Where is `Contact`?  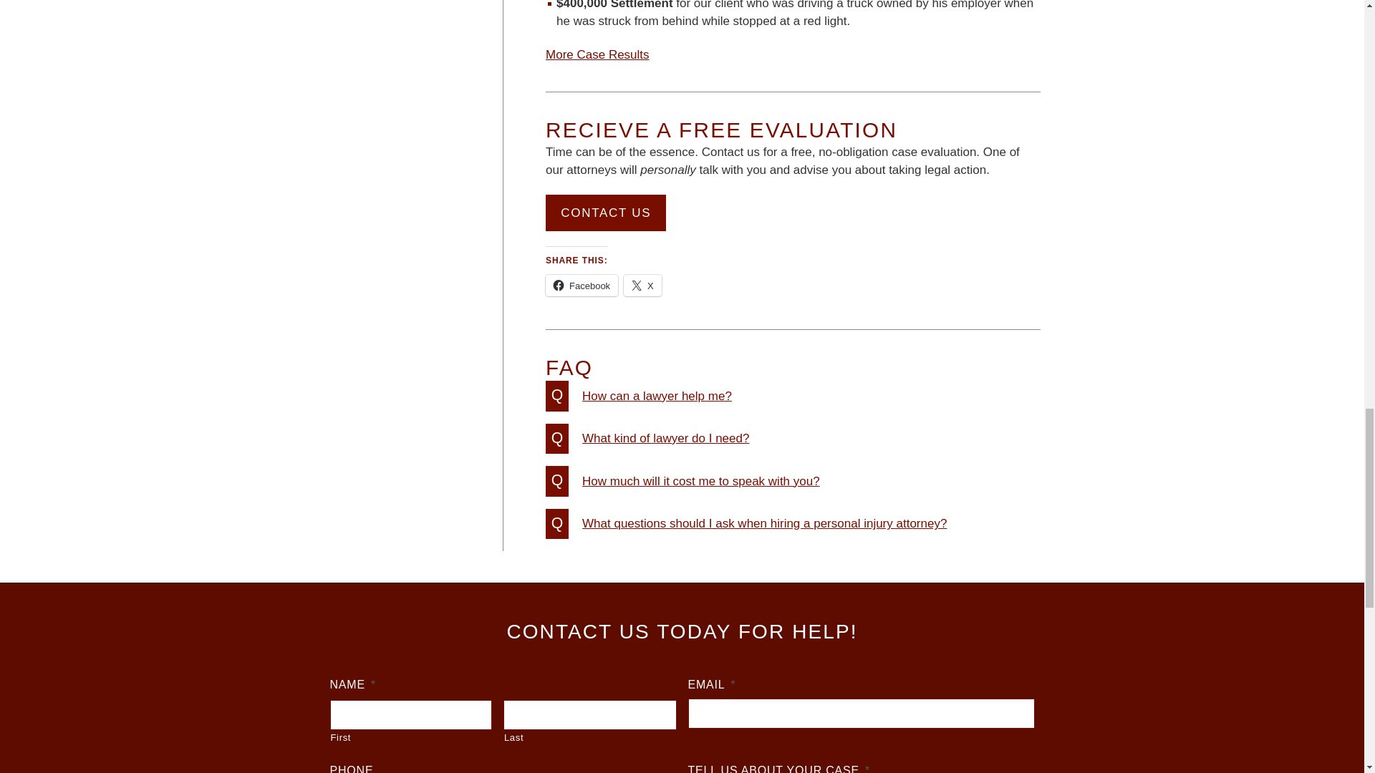 Contact is located at coordinates (606, 213).